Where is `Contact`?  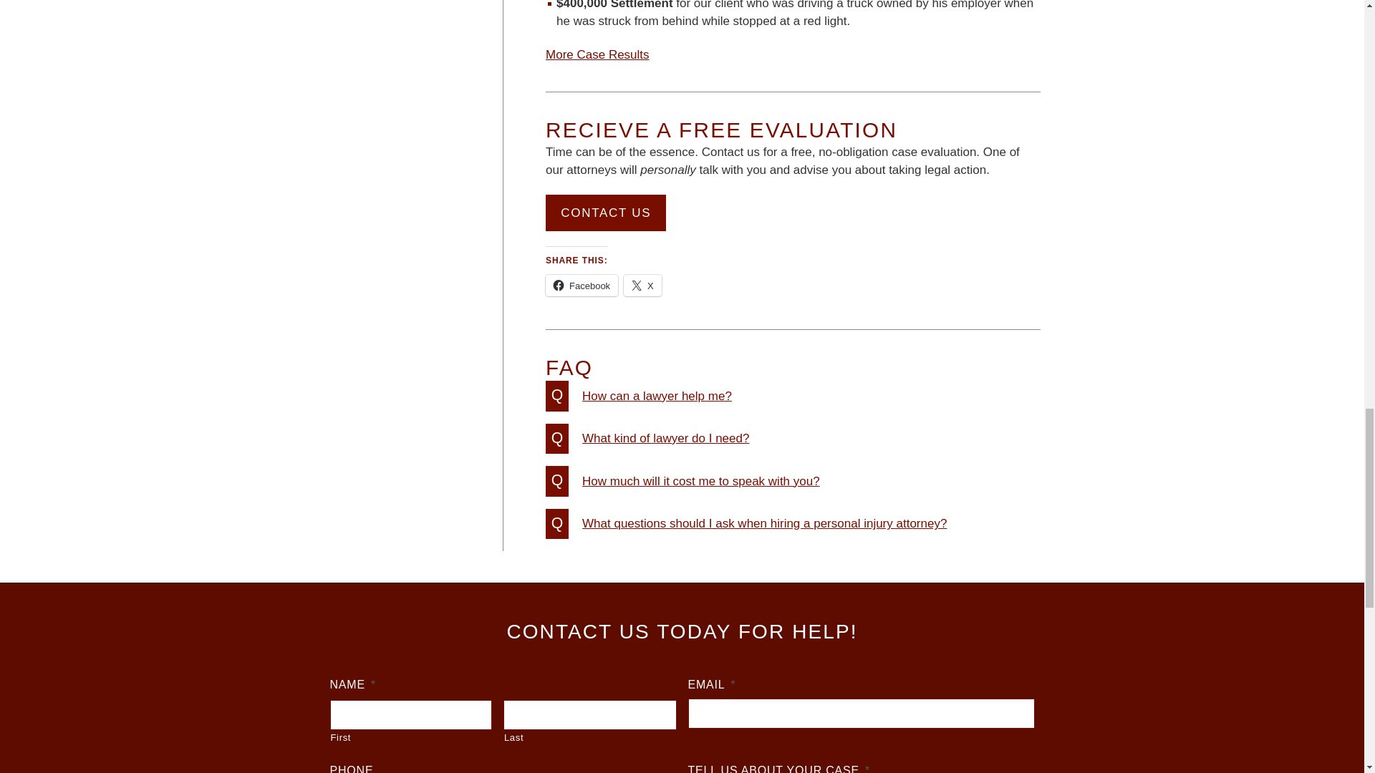 Contact is located at coordinates (606, 213).